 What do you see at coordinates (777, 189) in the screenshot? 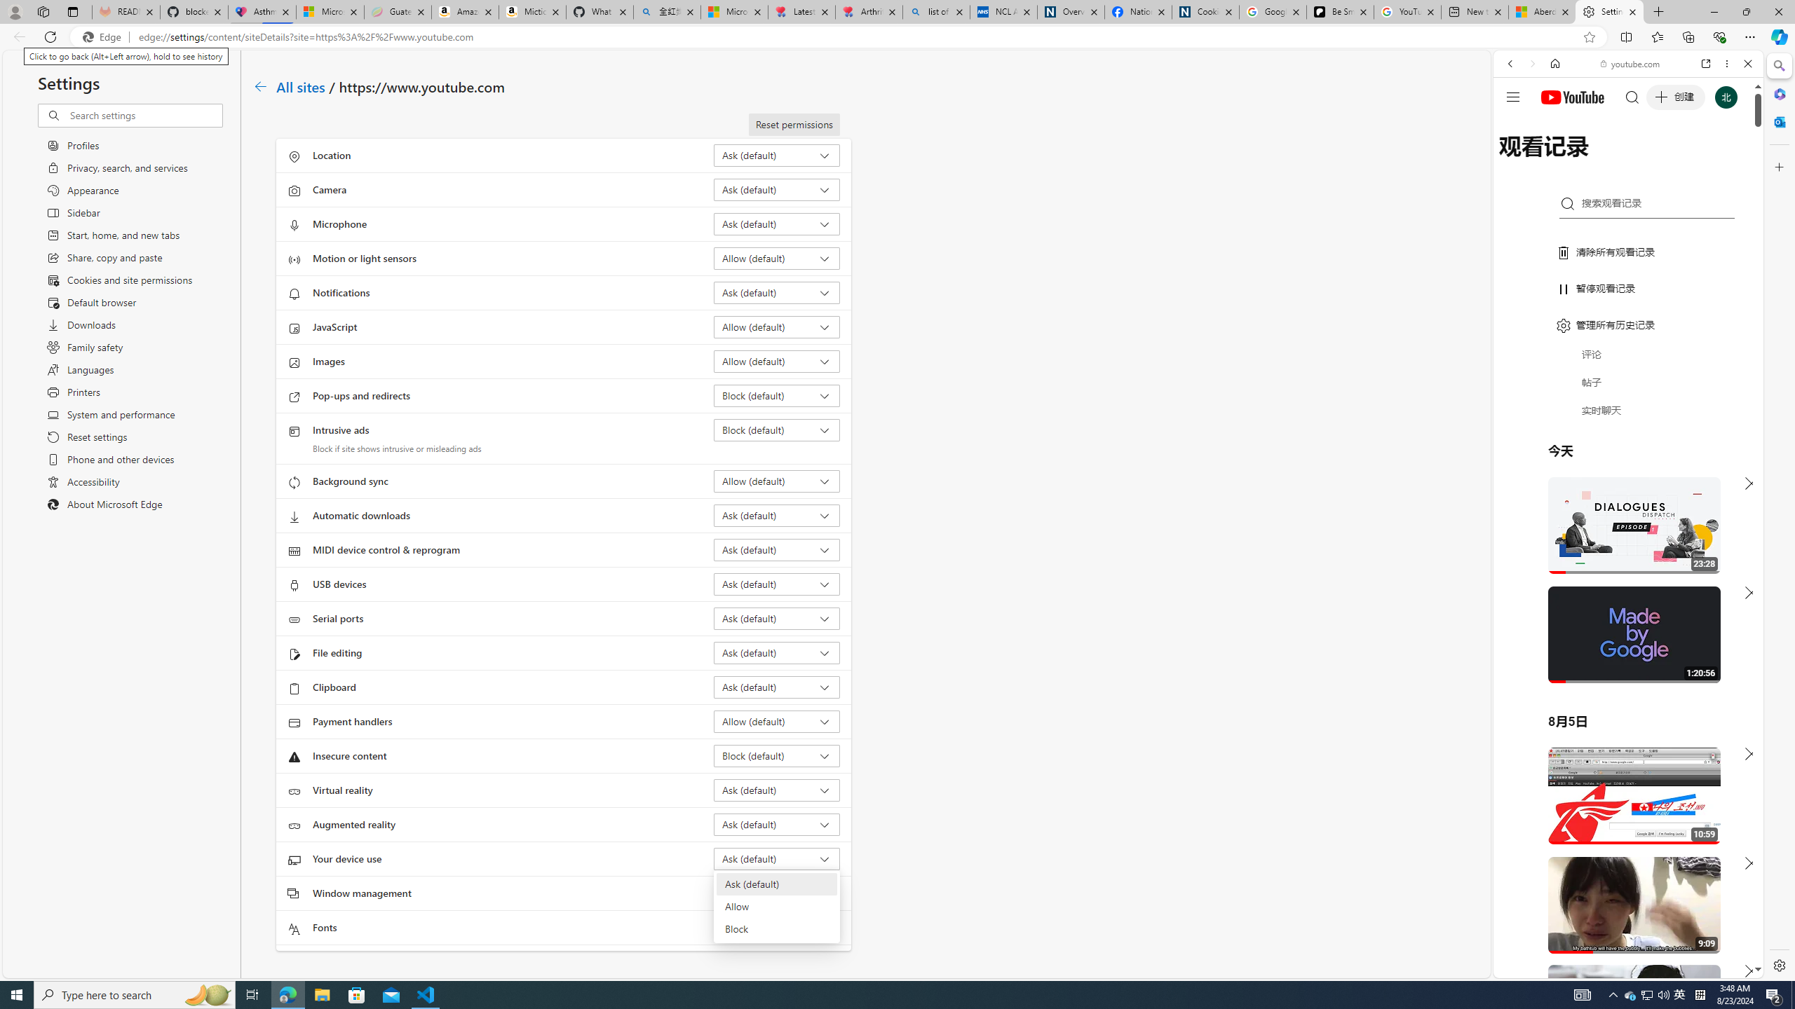
I see `Camera Ask (default)` at bounding box center [777, 189].